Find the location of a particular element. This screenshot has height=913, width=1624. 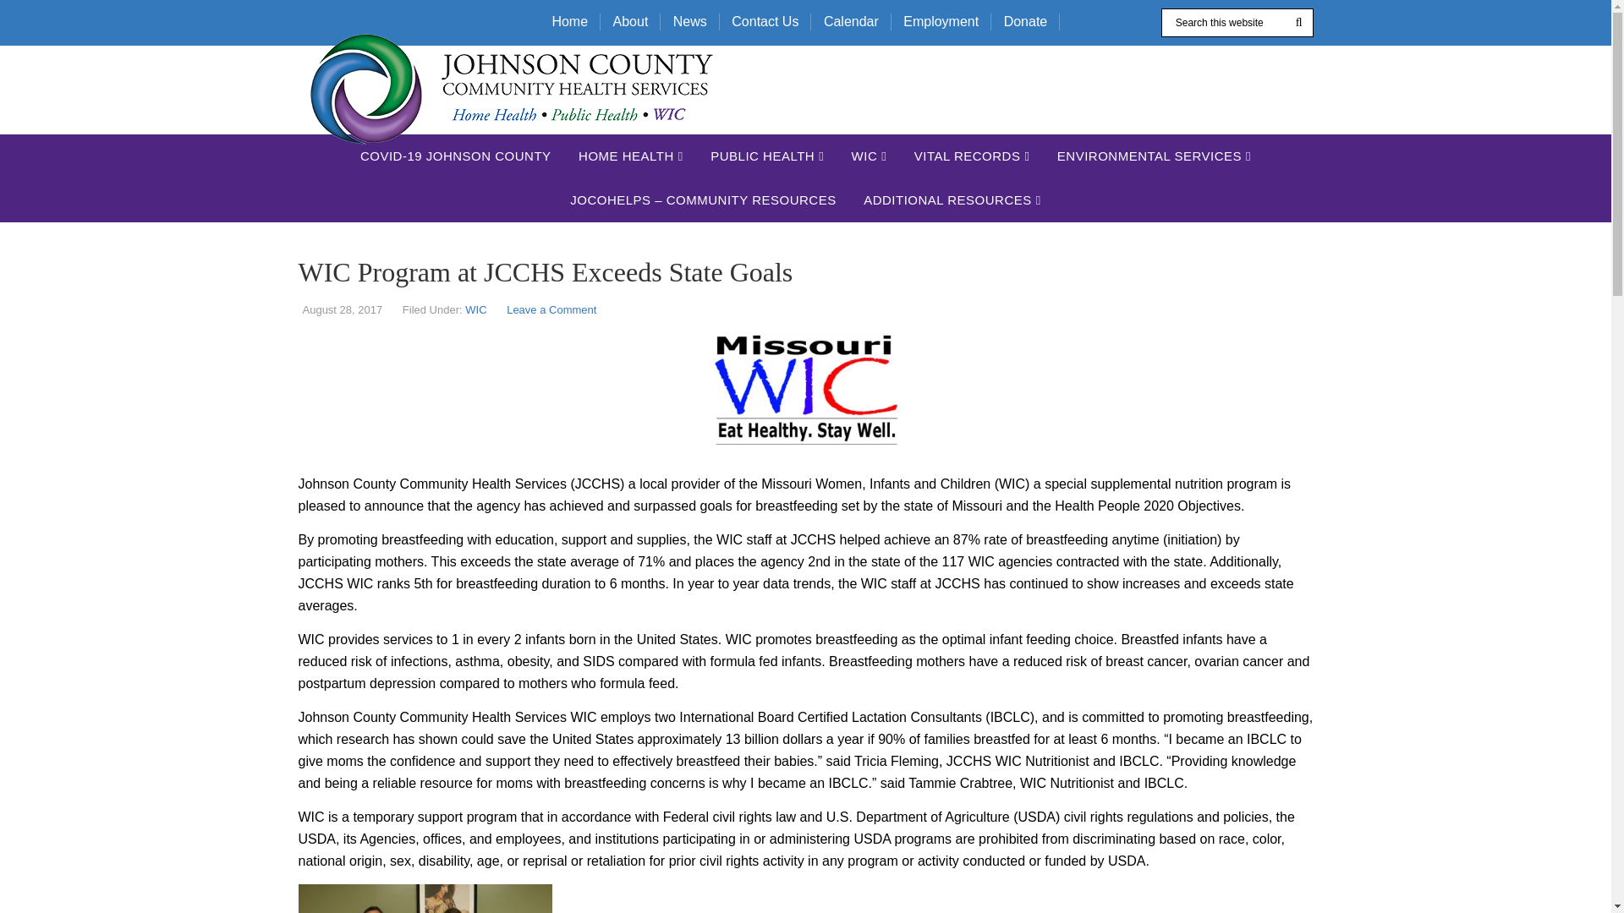

About is located at coordinates (631, 22).